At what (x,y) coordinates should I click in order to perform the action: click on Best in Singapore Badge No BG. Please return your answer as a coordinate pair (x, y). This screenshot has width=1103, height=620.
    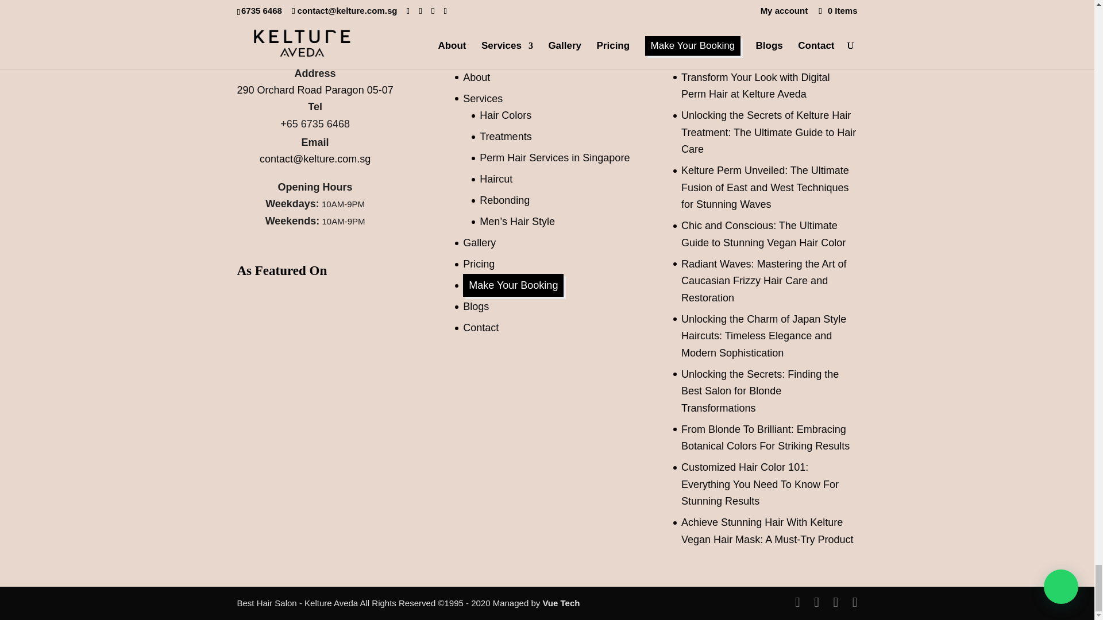
    Looking at the image, I should click on (325, 324).